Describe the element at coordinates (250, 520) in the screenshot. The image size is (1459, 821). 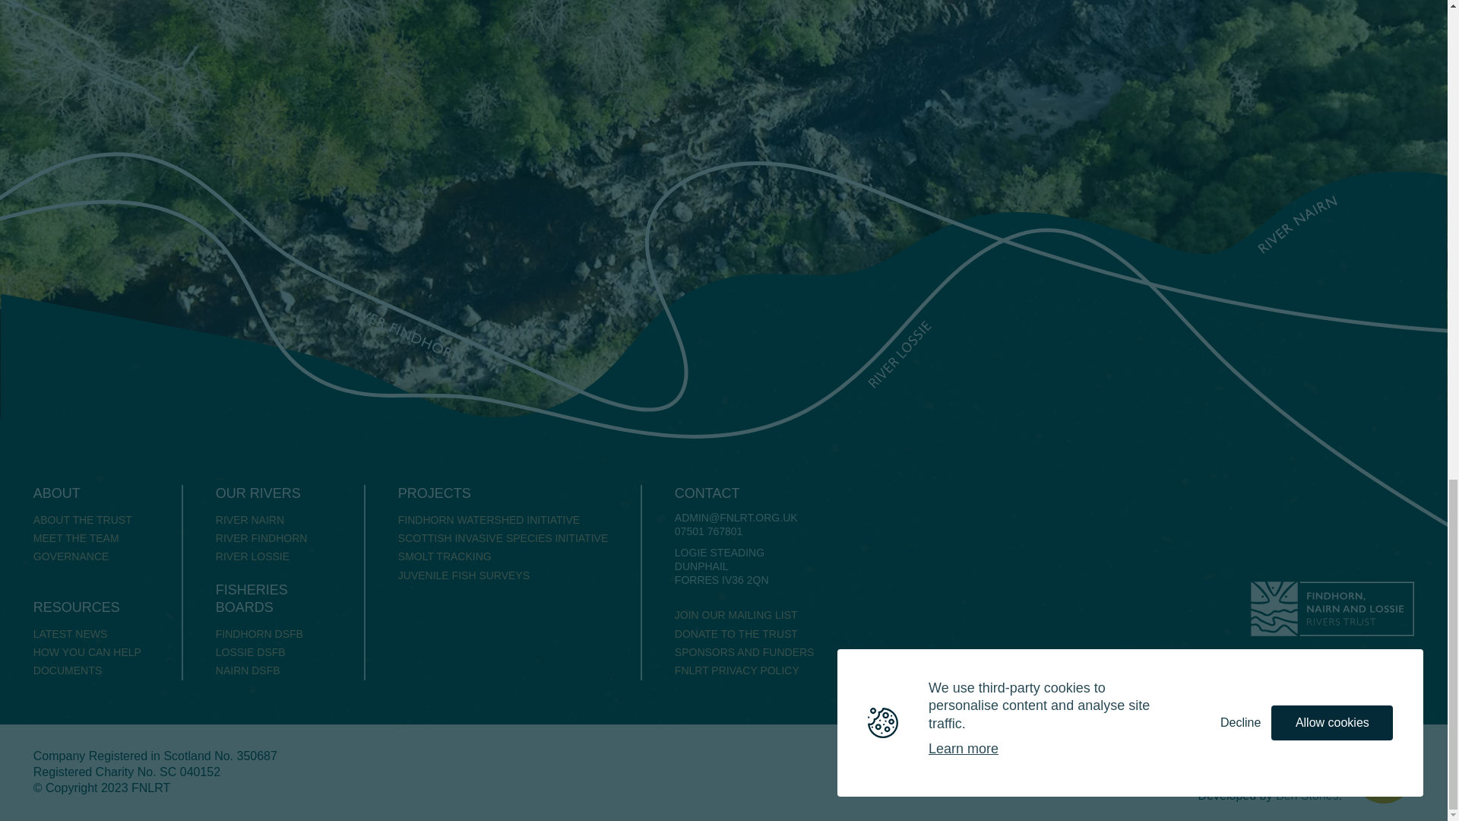
I see `RIVER NAIRN` at that location.